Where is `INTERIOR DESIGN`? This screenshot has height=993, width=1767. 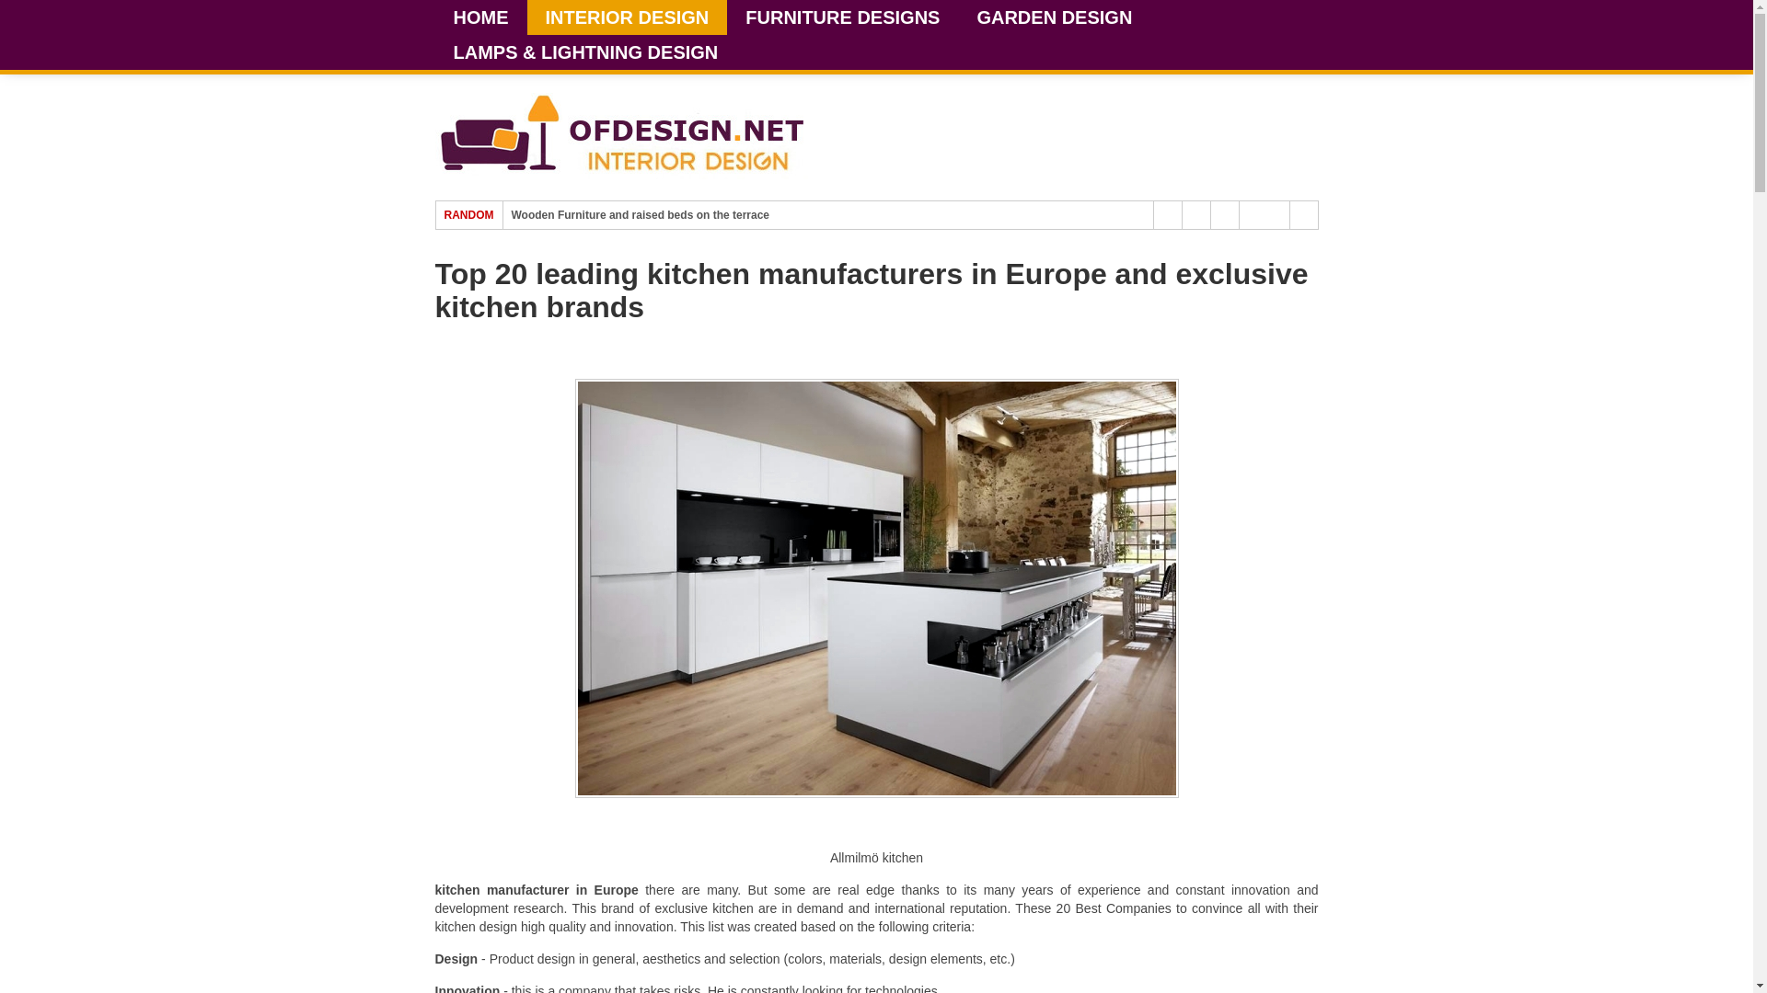
INTERIOR DESIGN is located at coordinates (626, 17).